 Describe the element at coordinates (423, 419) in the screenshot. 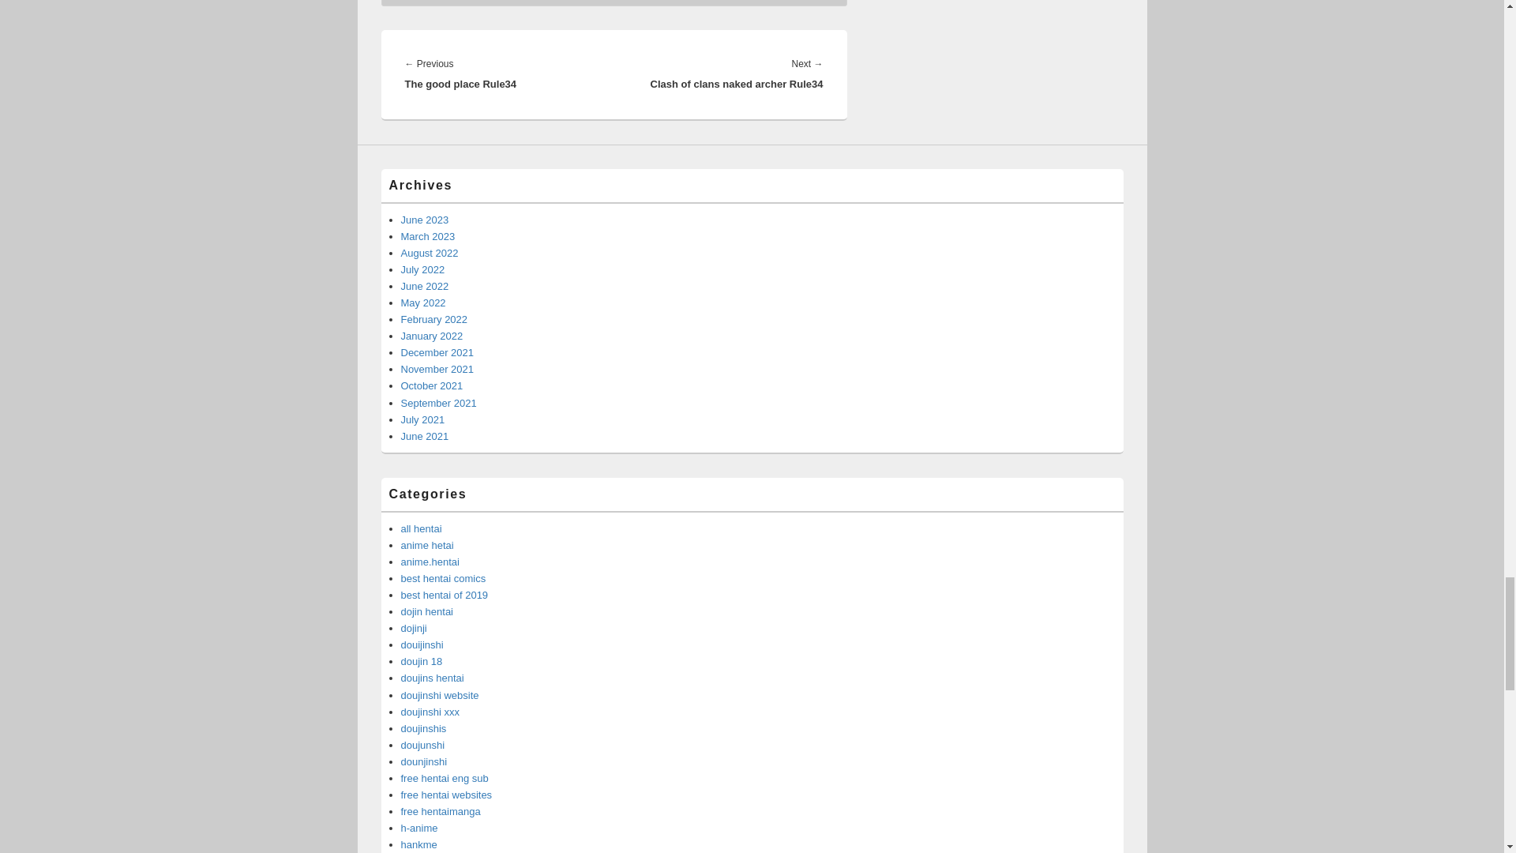

I see `July 2021` at that location.